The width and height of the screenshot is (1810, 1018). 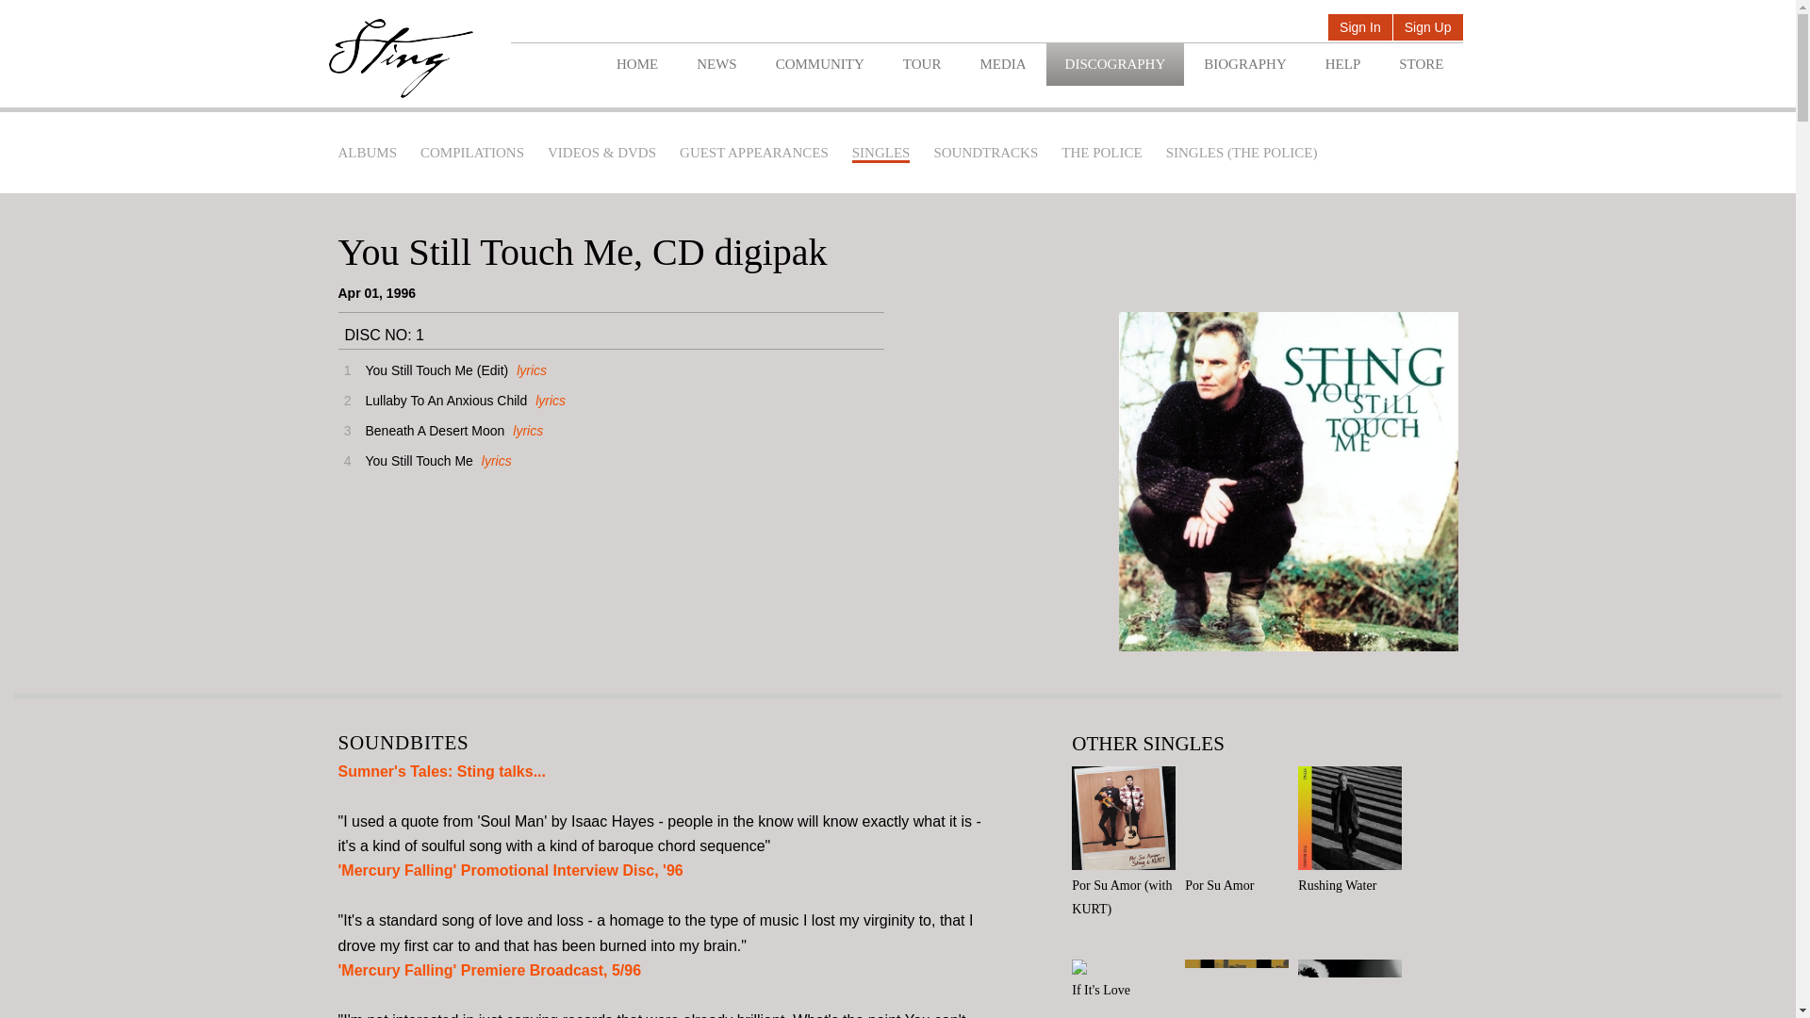 I want to click on lyrics, so click(x=529, y=369).